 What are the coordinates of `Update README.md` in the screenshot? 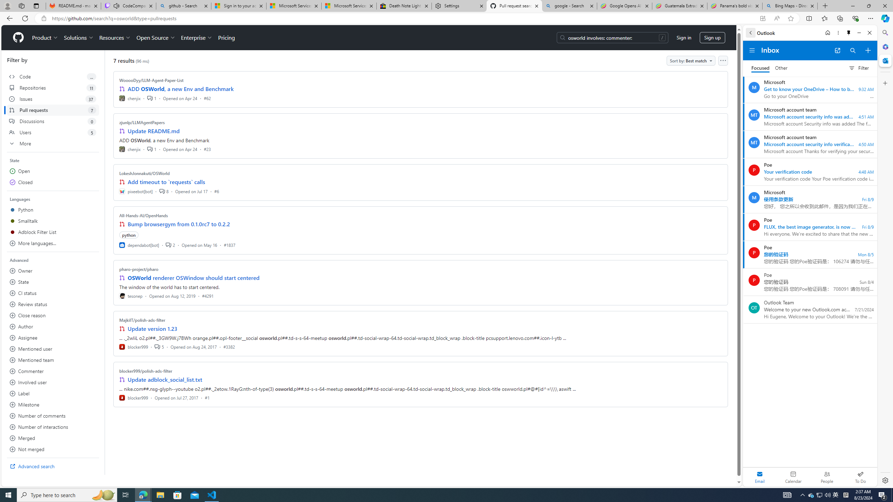 It's located at (153, 131).